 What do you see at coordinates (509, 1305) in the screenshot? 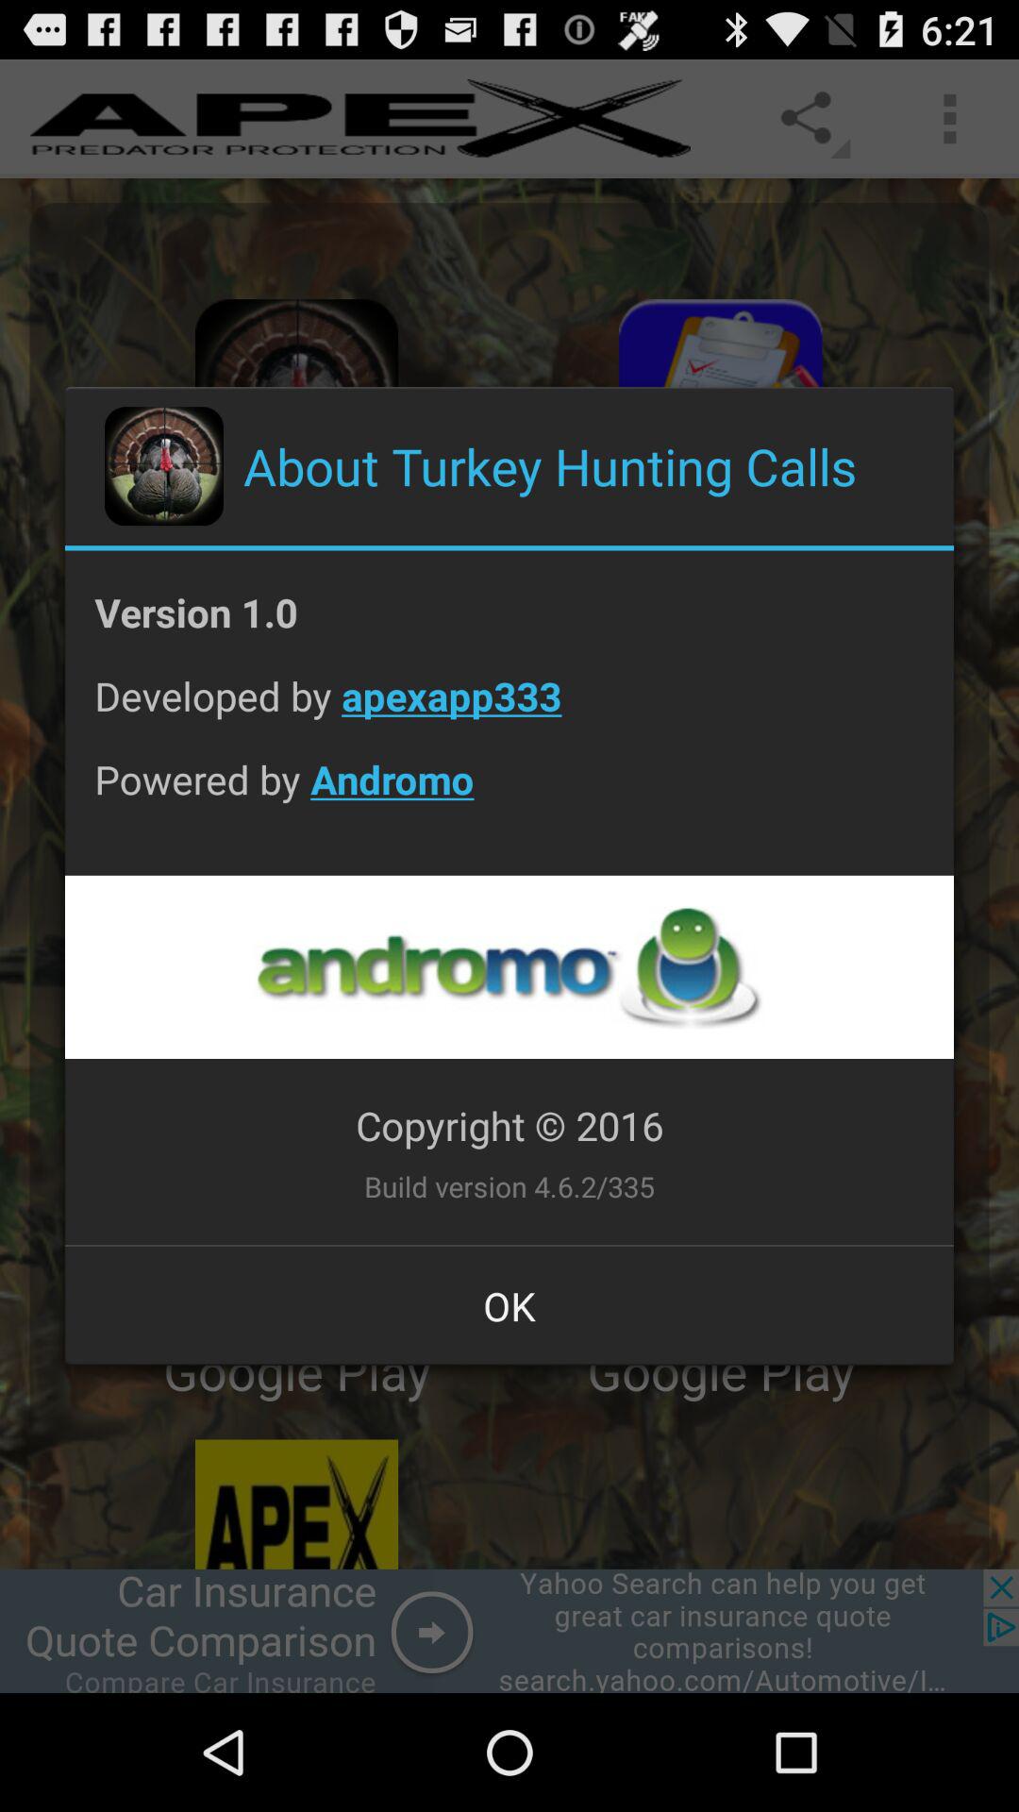
I see `press the item below build version 4 item` at bounding box center [509, 1305].